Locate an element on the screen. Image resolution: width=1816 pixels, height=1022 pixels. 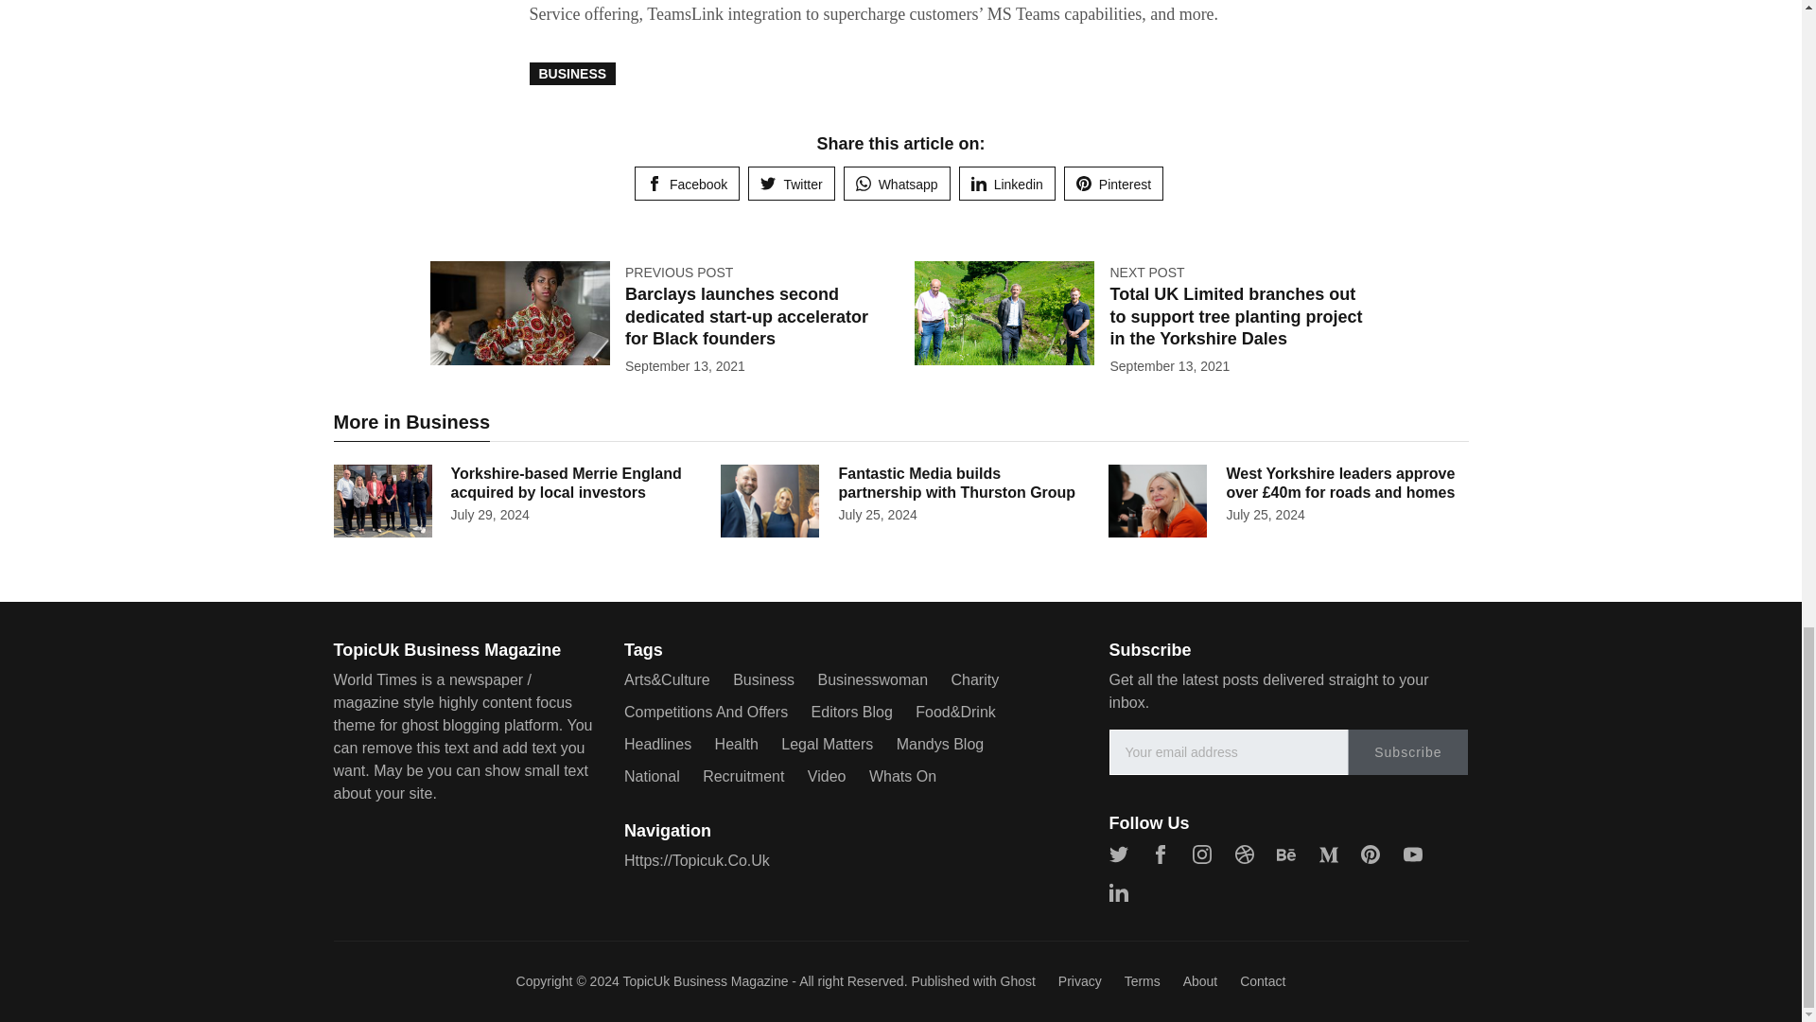
Pinterest is located at coordinates (1114, 184).